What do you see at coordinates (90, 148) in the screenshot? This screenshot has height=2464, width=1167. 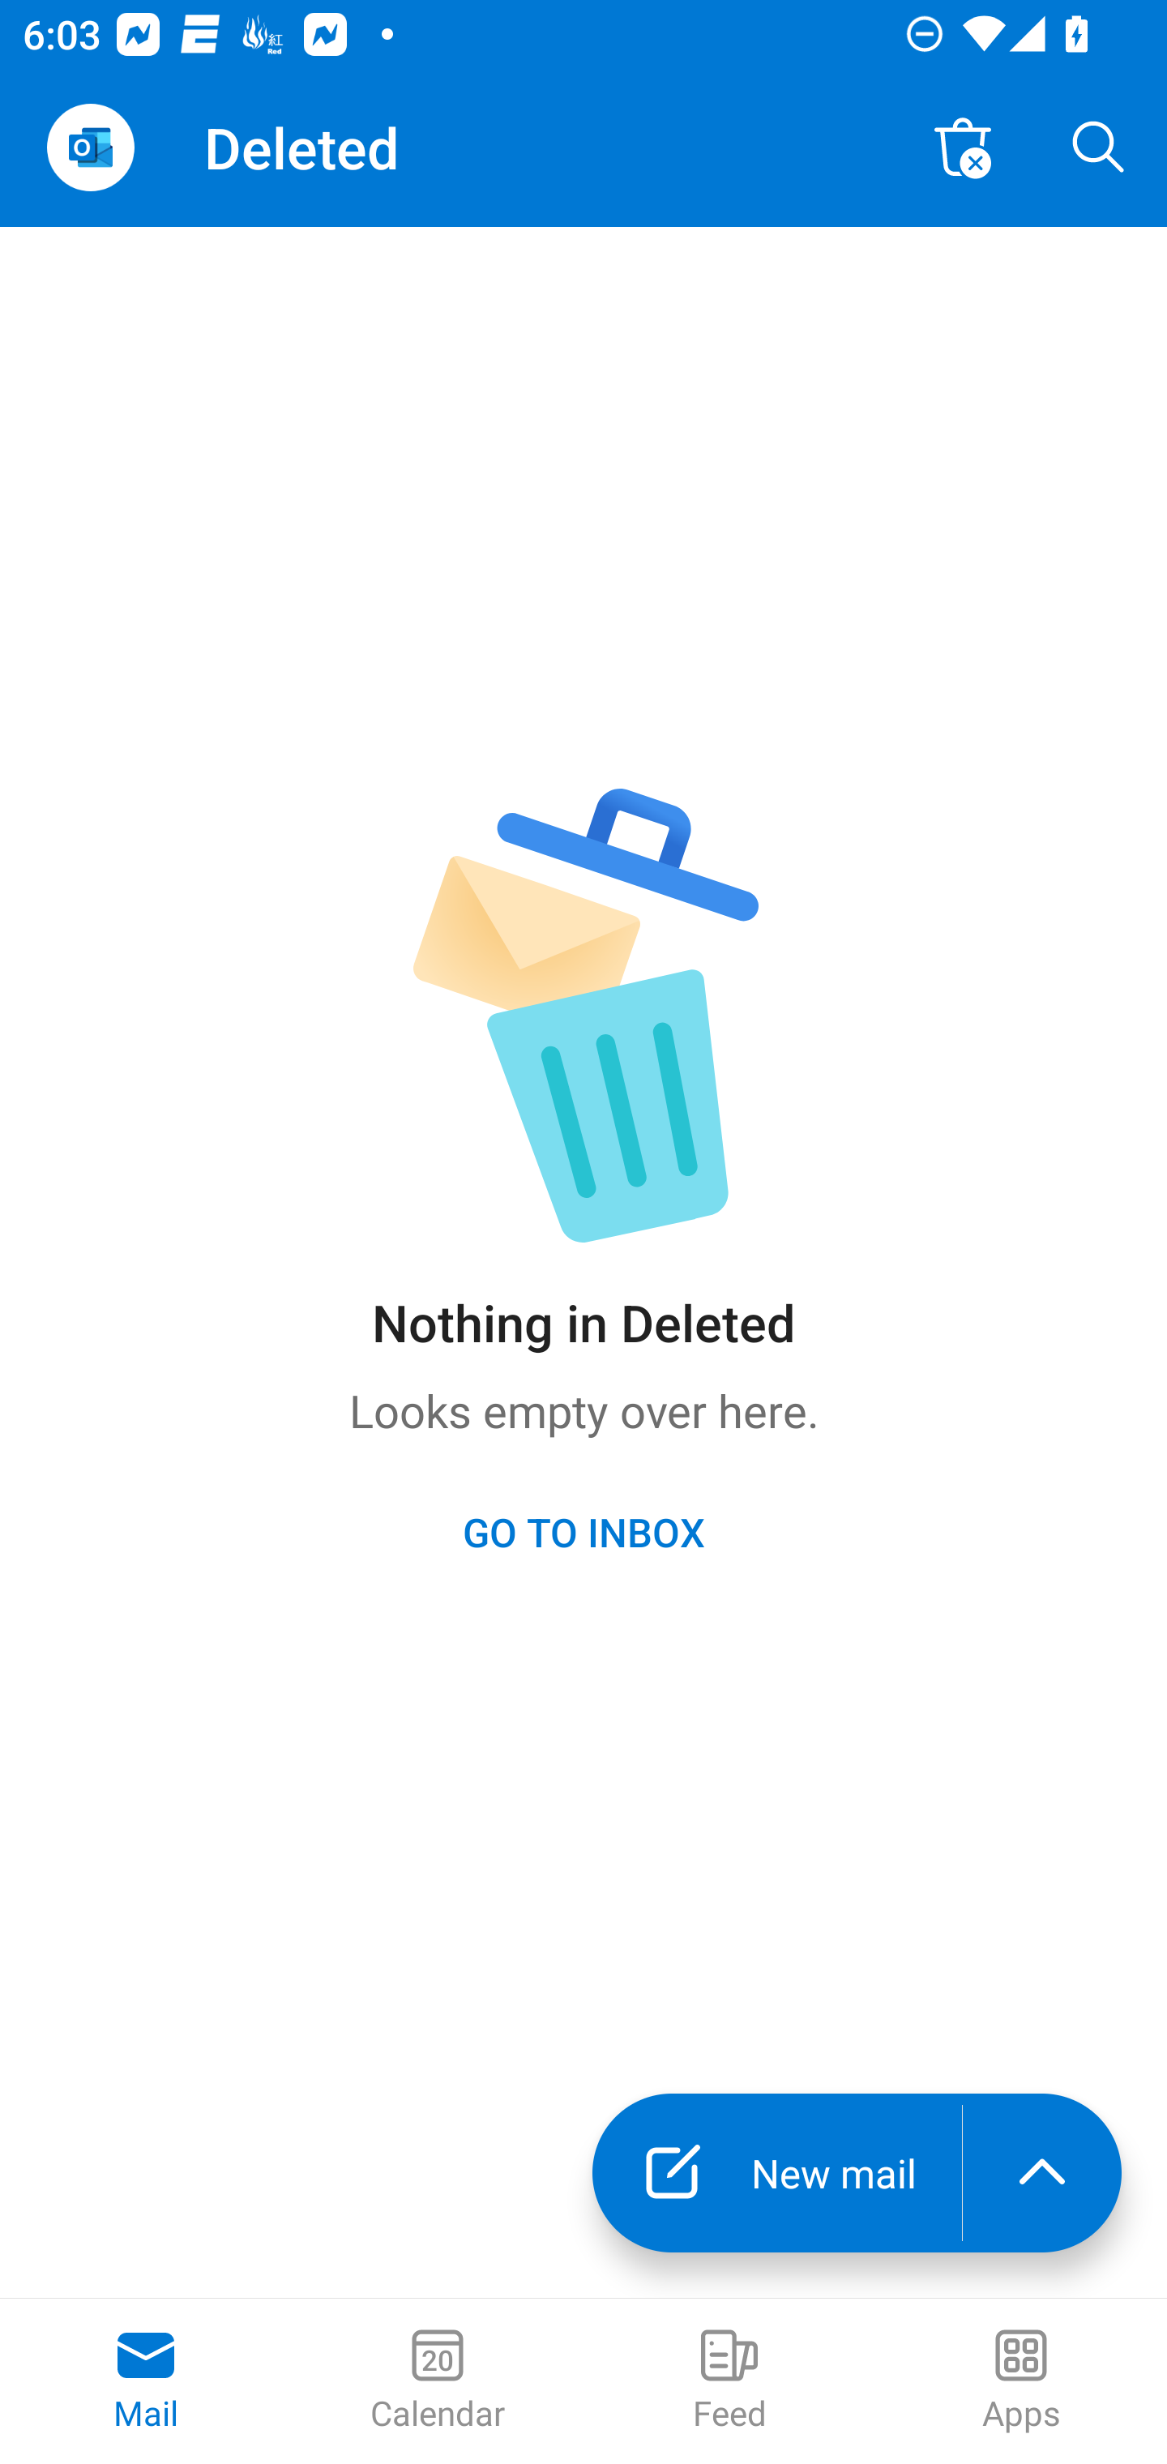 I see `Close Navigation Drawer` at bounding box center [90, 148].